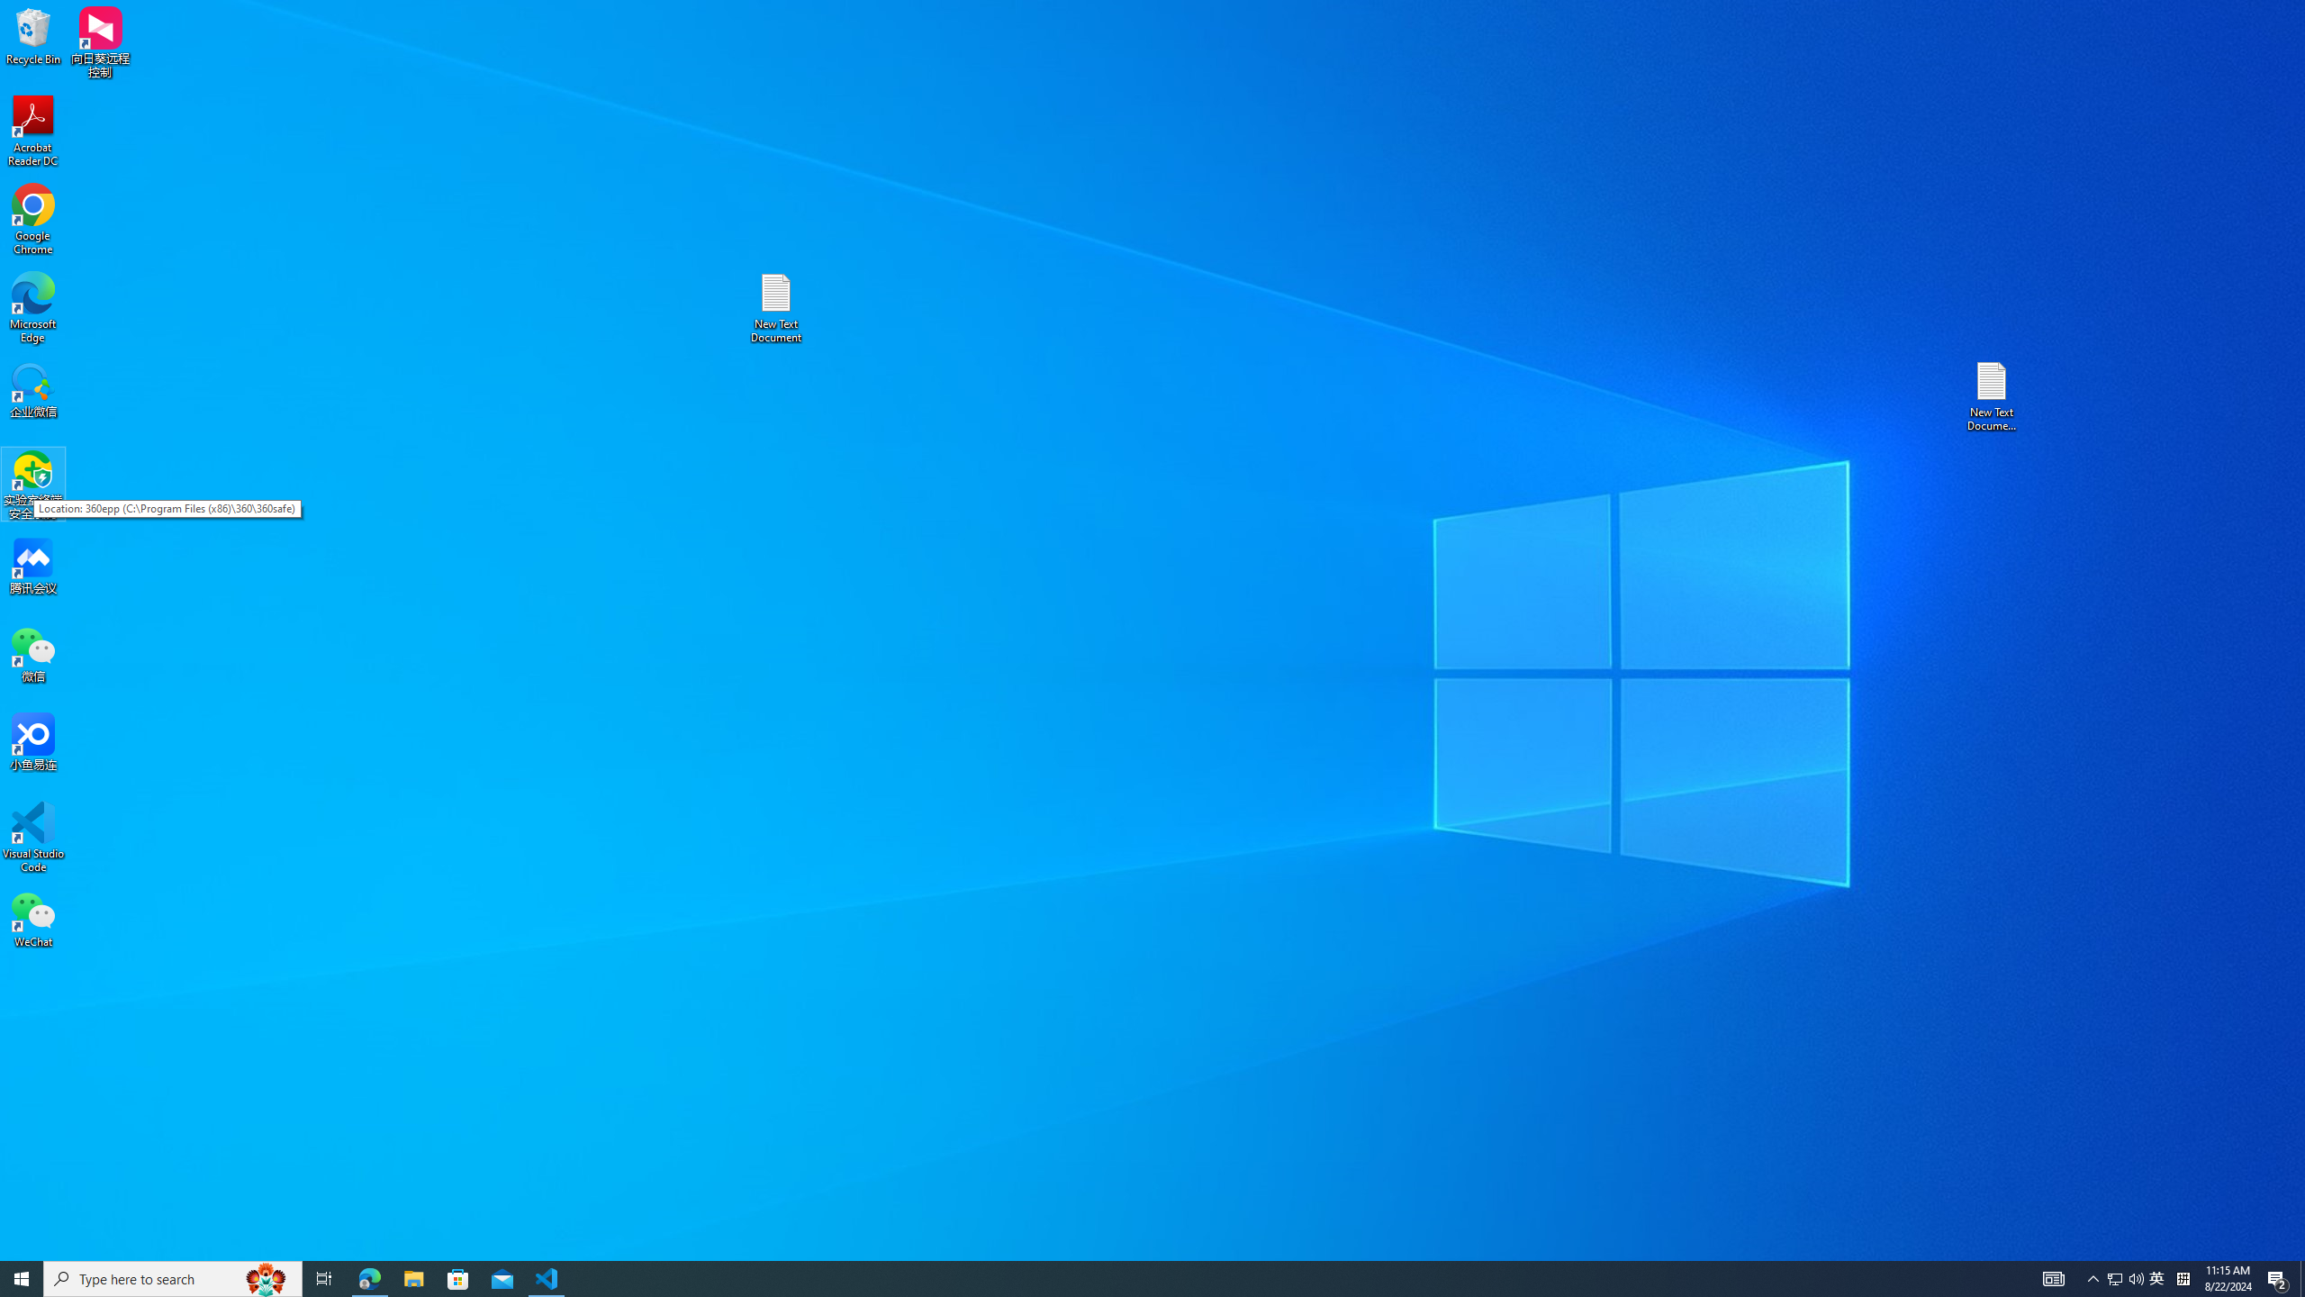 The height and width of the screenshot is (1297, 2305). What do you see at coordinates (1993, 396) in the screenshot?
I see `New Text Document (2)` at bounding box center [1993, 396].